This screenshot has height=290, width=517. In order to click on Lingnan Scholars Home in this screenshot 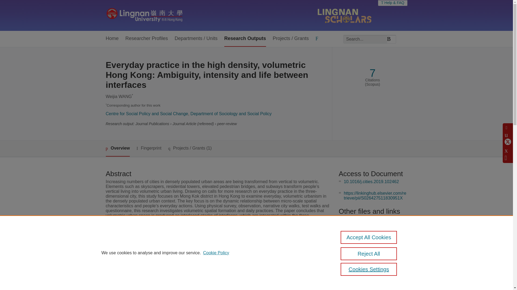, I will do `click(144, 15)`.